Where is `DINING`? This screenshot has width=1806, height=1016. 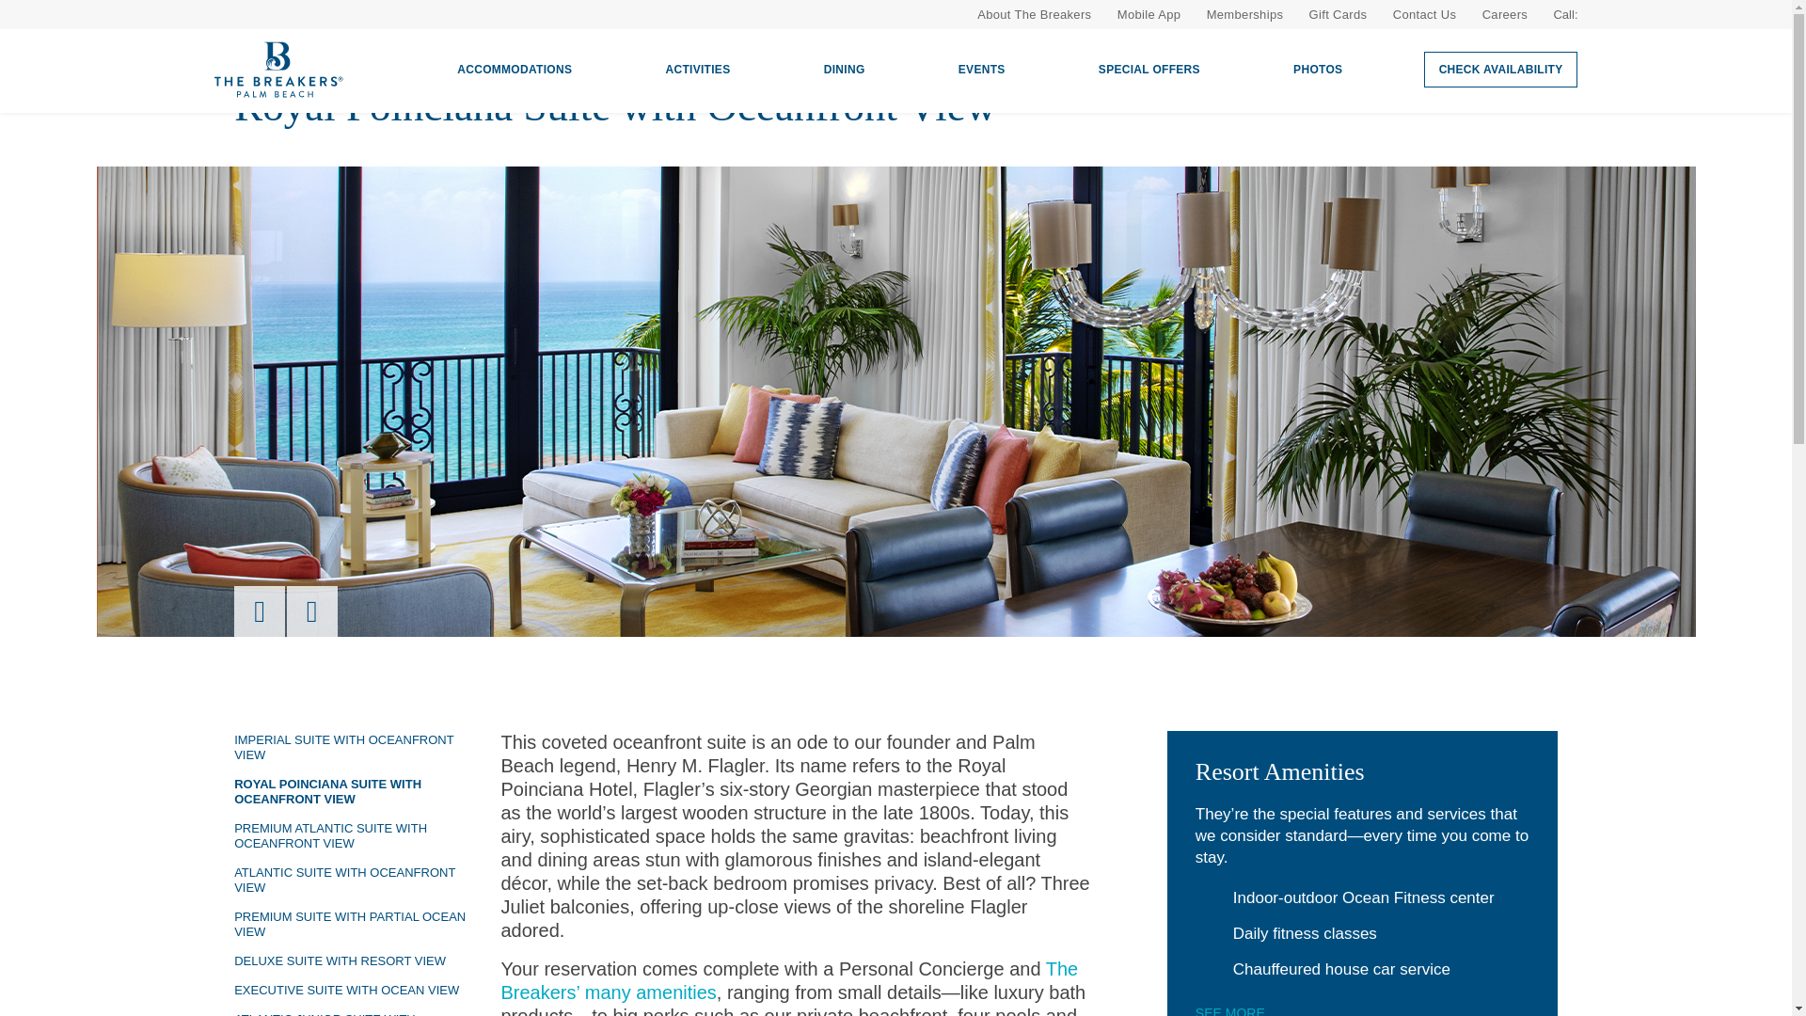
DINING is located at coordinates (845, 70).